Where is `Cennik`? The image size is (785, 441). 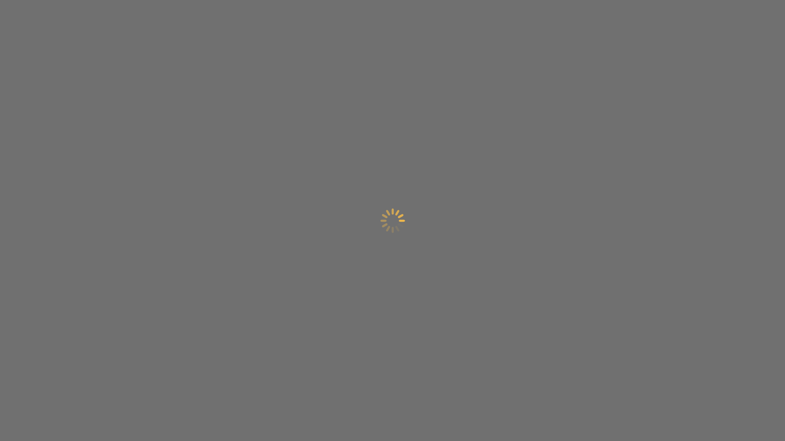 Cennik is located at coordinates (552, 227).